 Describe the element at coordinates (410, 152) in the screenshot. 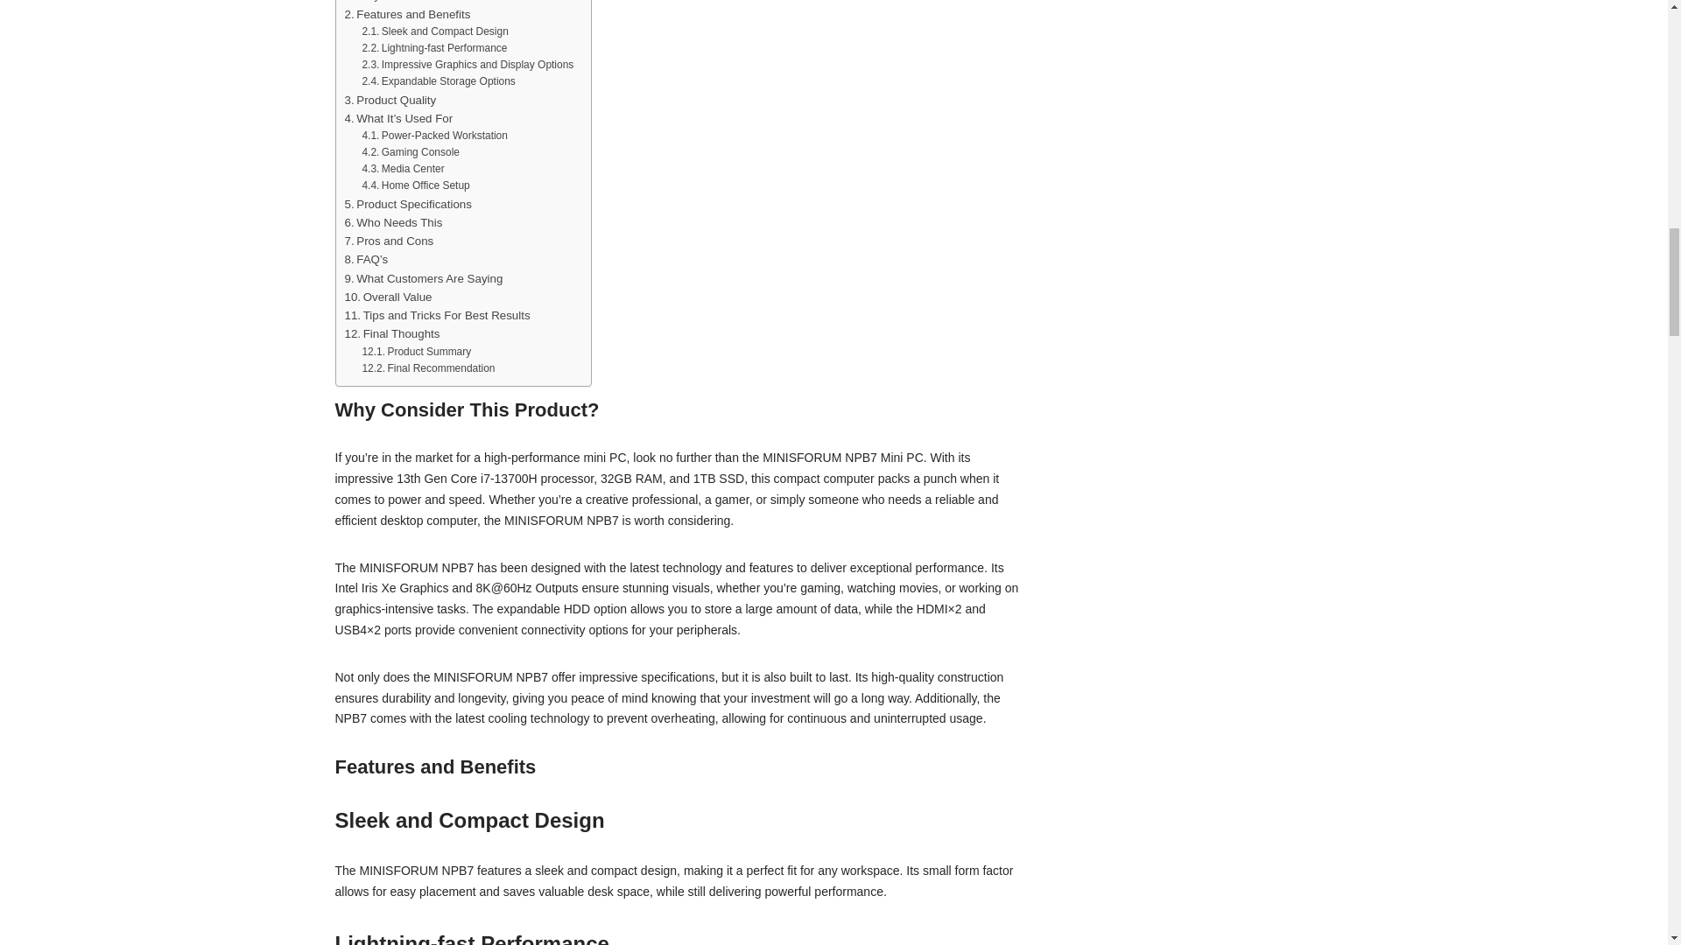

I see `Gaming Console` at that location.